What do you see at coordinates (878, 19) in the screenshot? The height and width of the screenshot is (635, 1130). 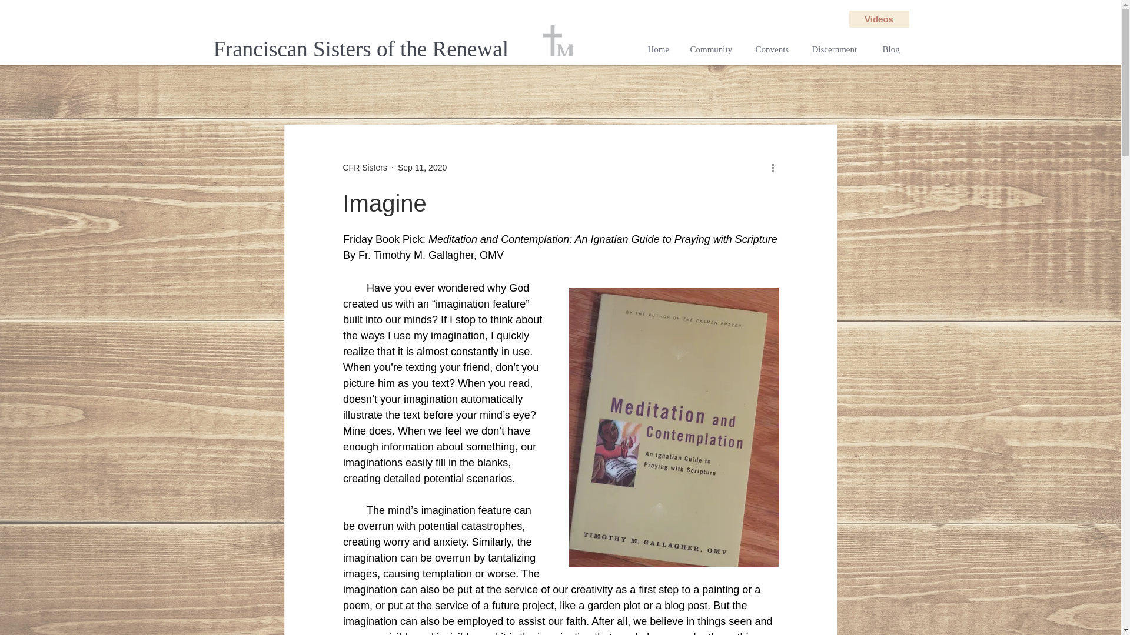 I see `Videos` at bounding box center [878, 19].